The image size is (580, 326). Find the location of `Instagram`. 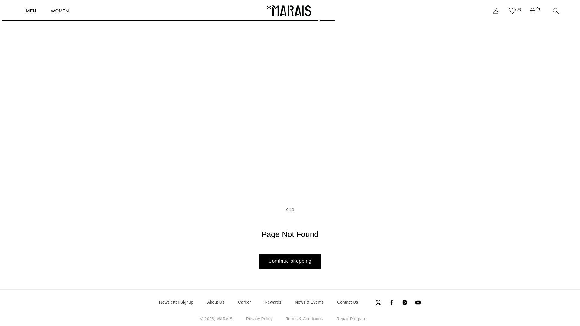

Instagram is located at coordinates (405, 302).